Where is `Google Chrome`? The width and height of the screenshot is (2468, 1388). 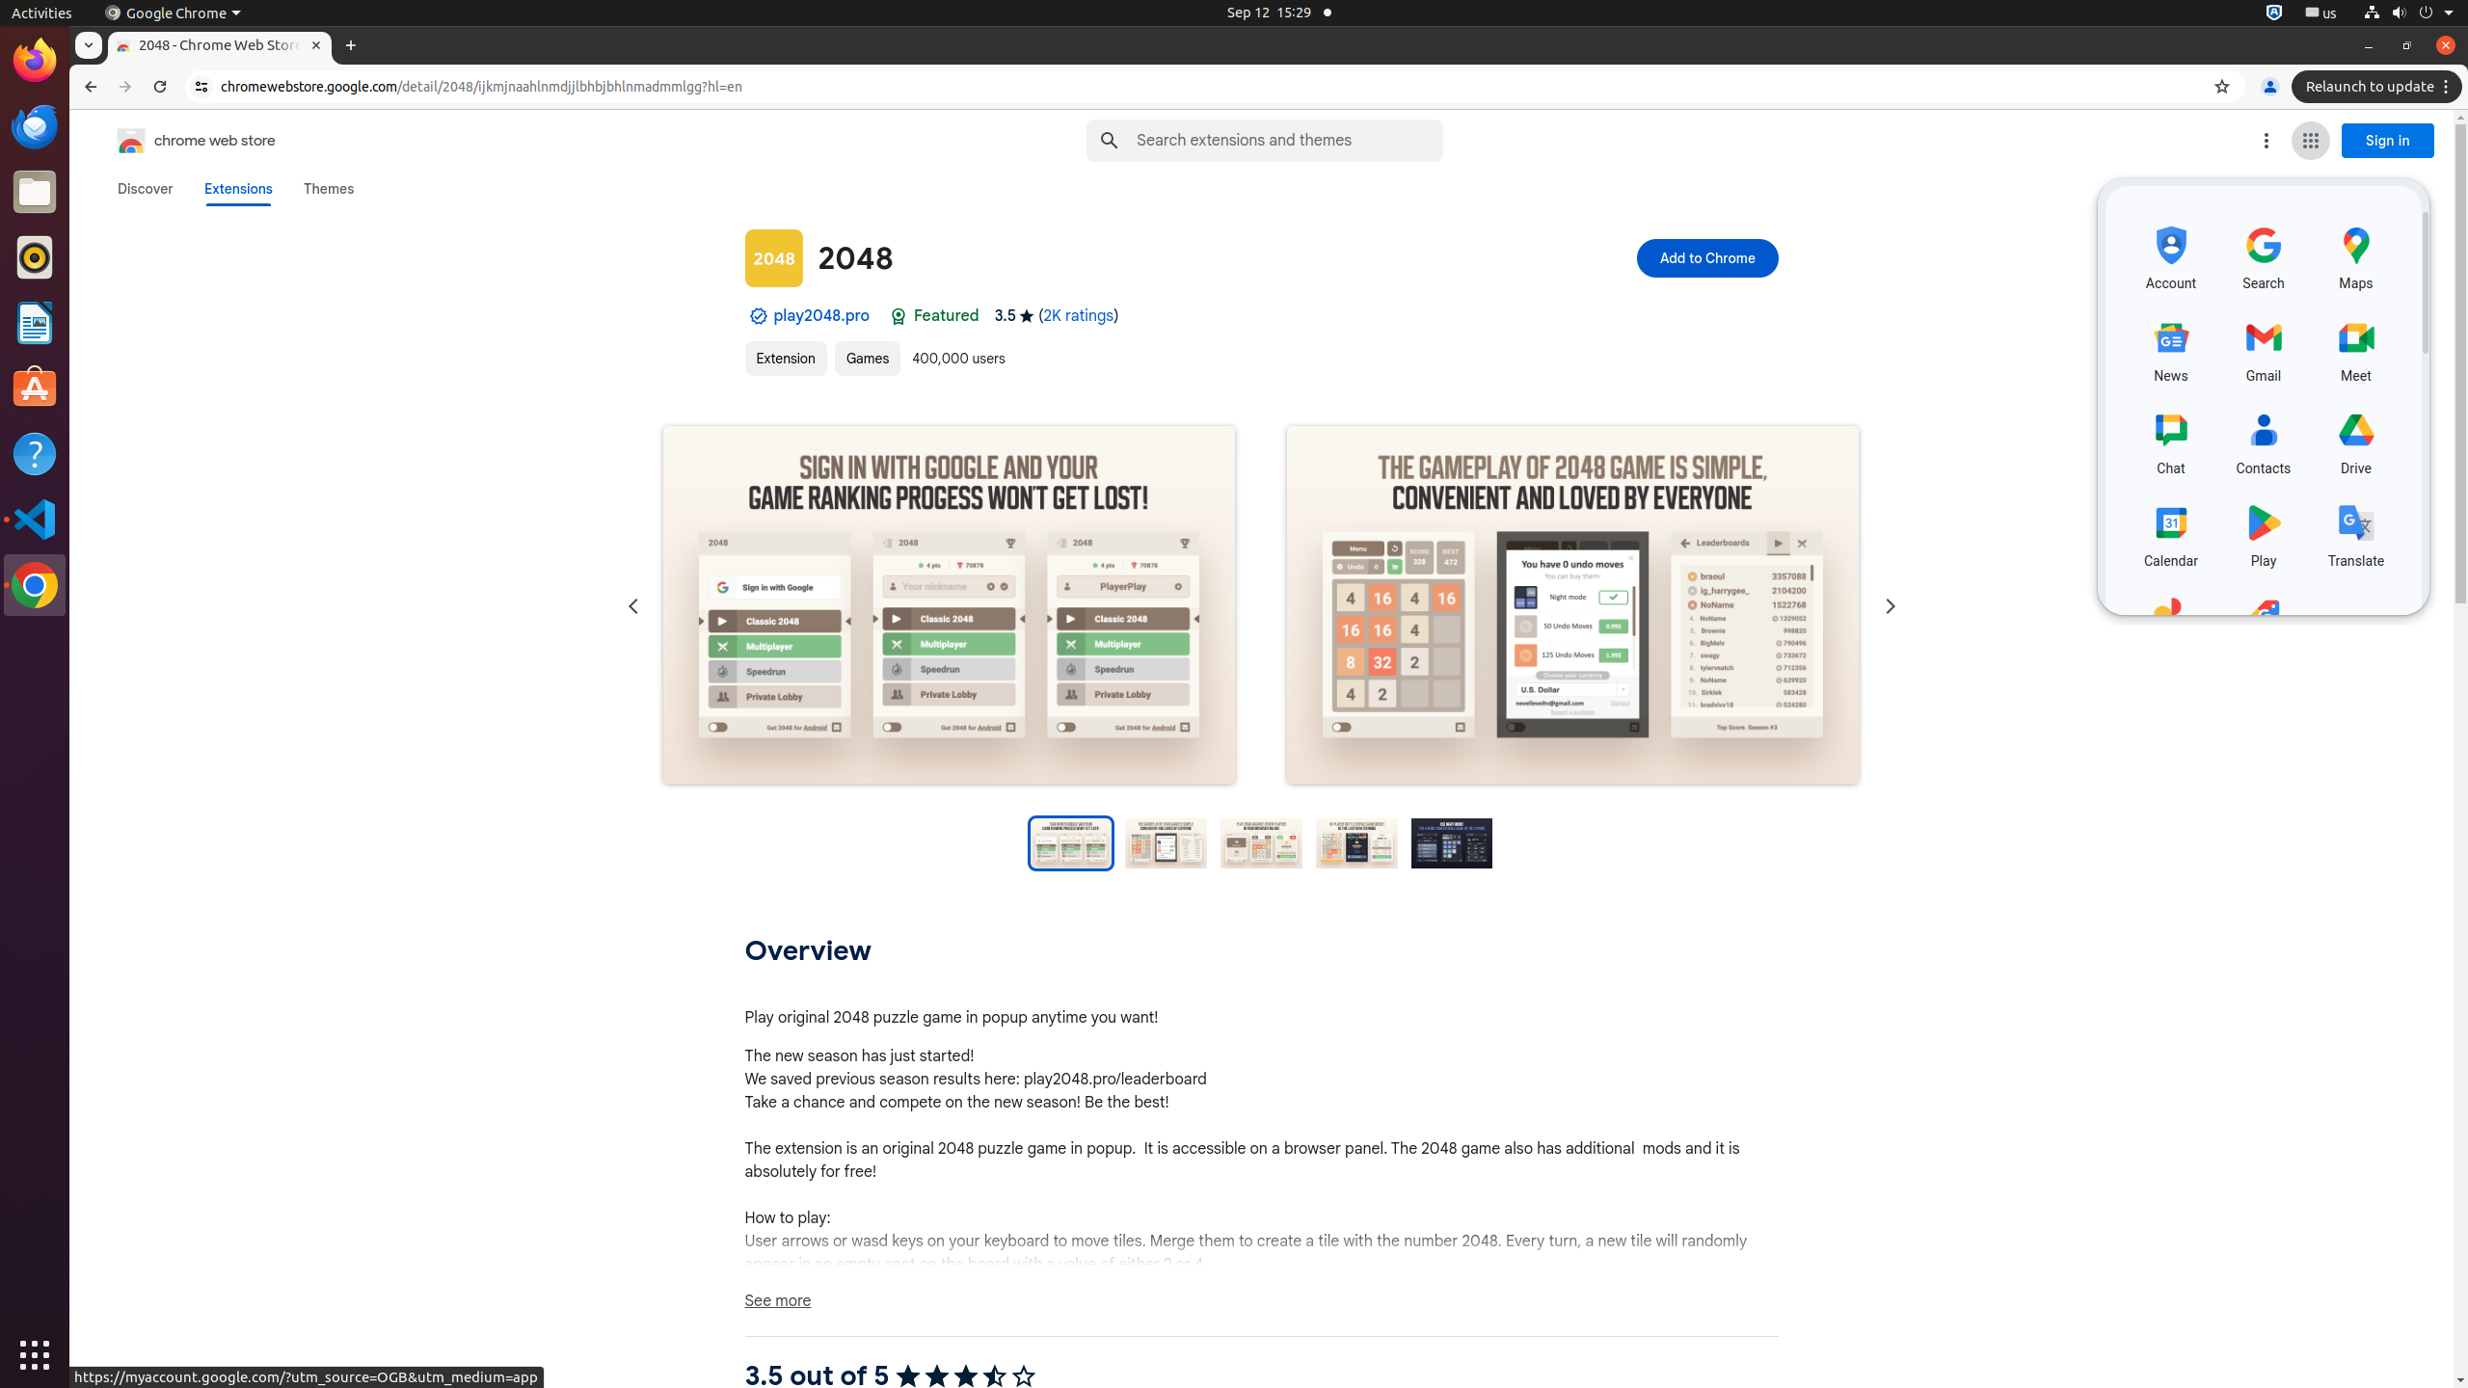 Google Chrome is located at coordinates (173, 13).